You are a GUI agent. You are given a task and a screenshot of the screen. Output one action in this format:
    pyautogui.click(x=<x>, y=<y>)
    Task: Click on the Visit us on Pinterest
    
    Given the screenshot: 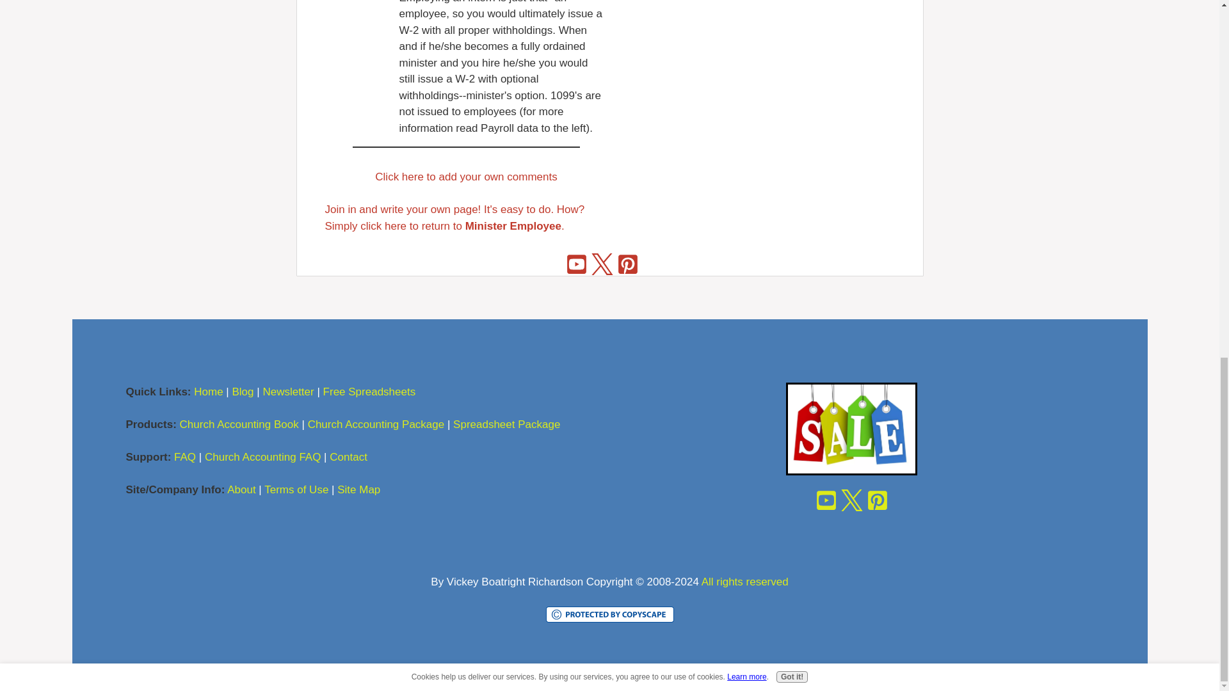 What is the action you would take?
    pyautogui.click(x=877, y=500)
    